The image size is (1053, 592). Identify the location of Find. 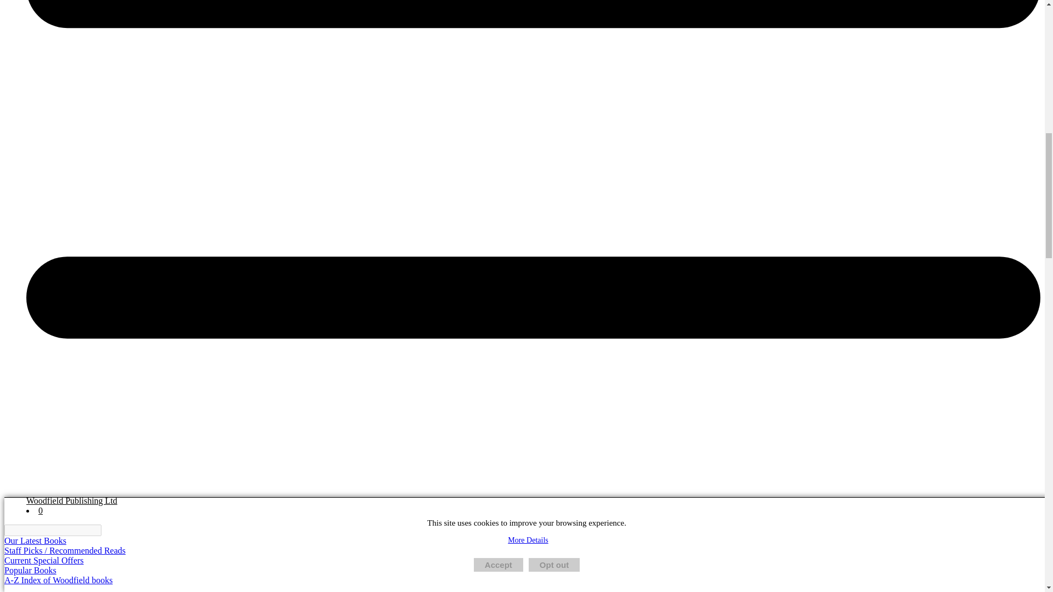
(107, 531).